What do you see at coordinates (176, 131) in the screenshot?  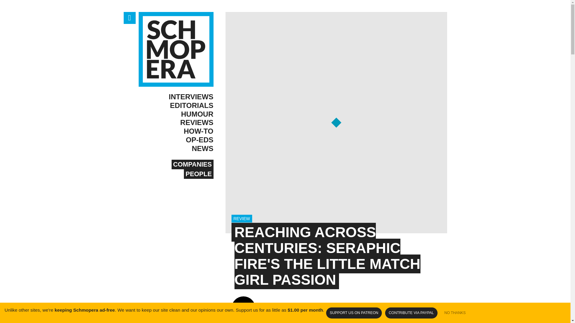 I see `HOW-TO` at bounding box center [176, 131].